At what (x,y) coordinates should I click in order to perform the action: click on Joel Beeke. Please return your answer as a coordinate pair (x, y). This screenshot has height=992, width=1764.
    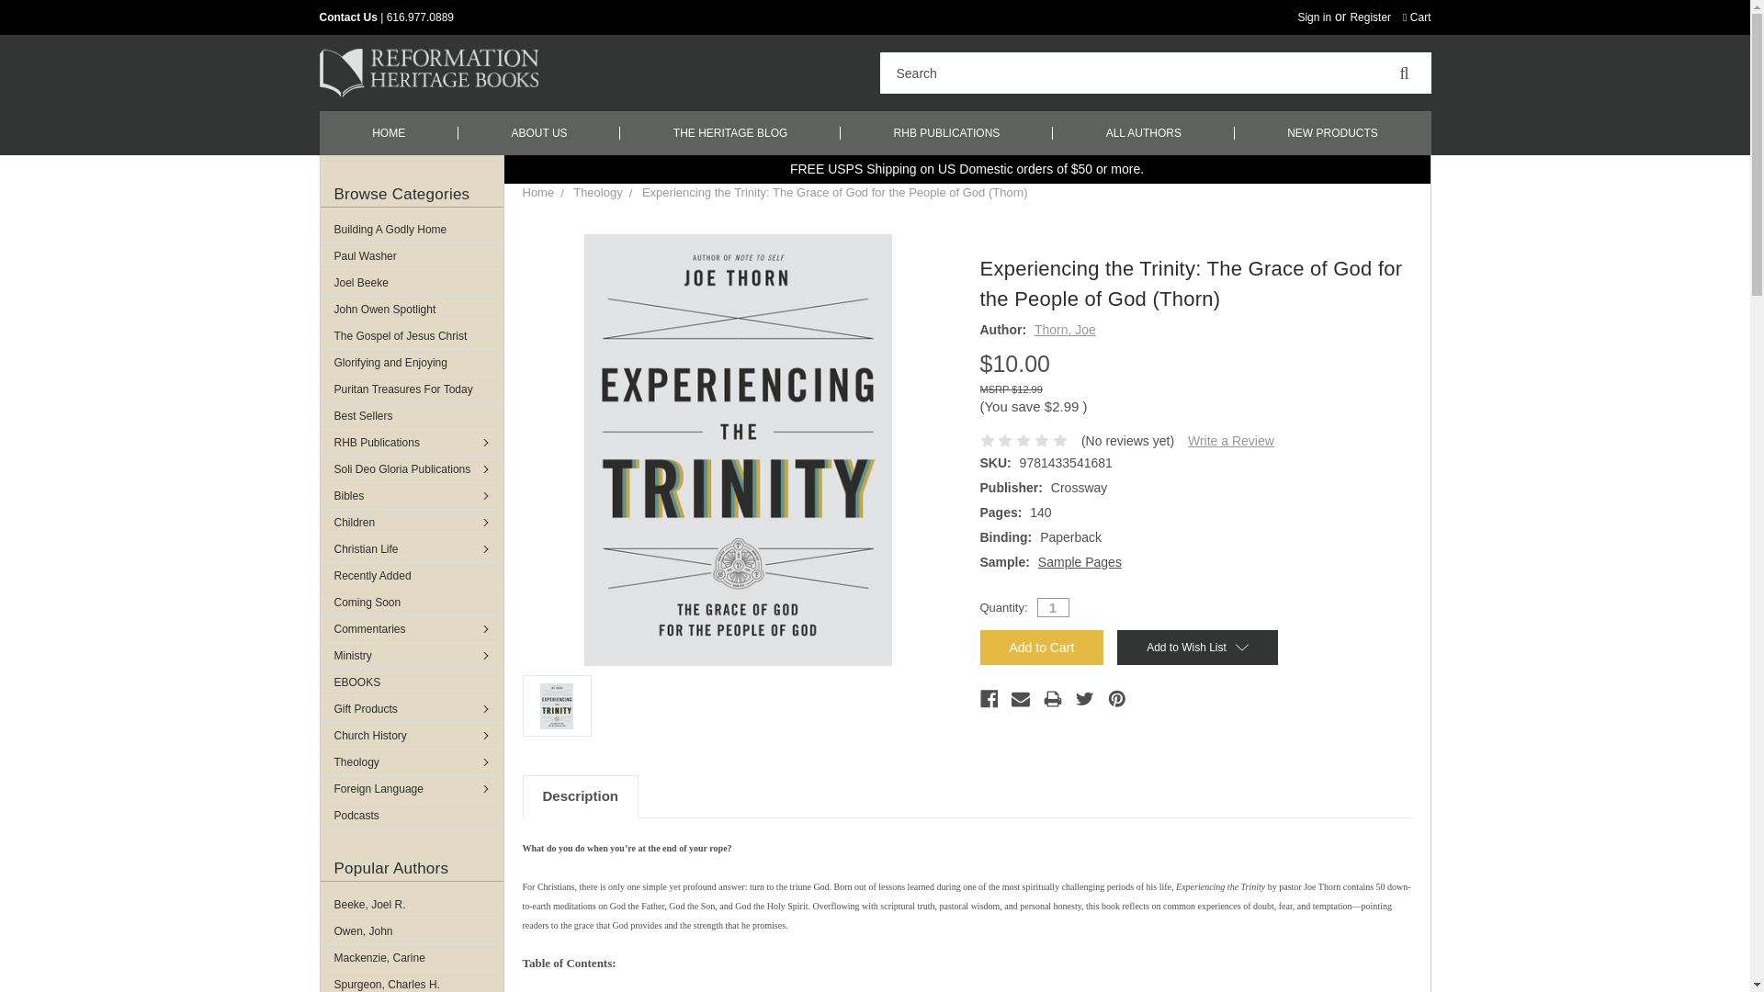
    Looking at the image, I should click on (411, 282).